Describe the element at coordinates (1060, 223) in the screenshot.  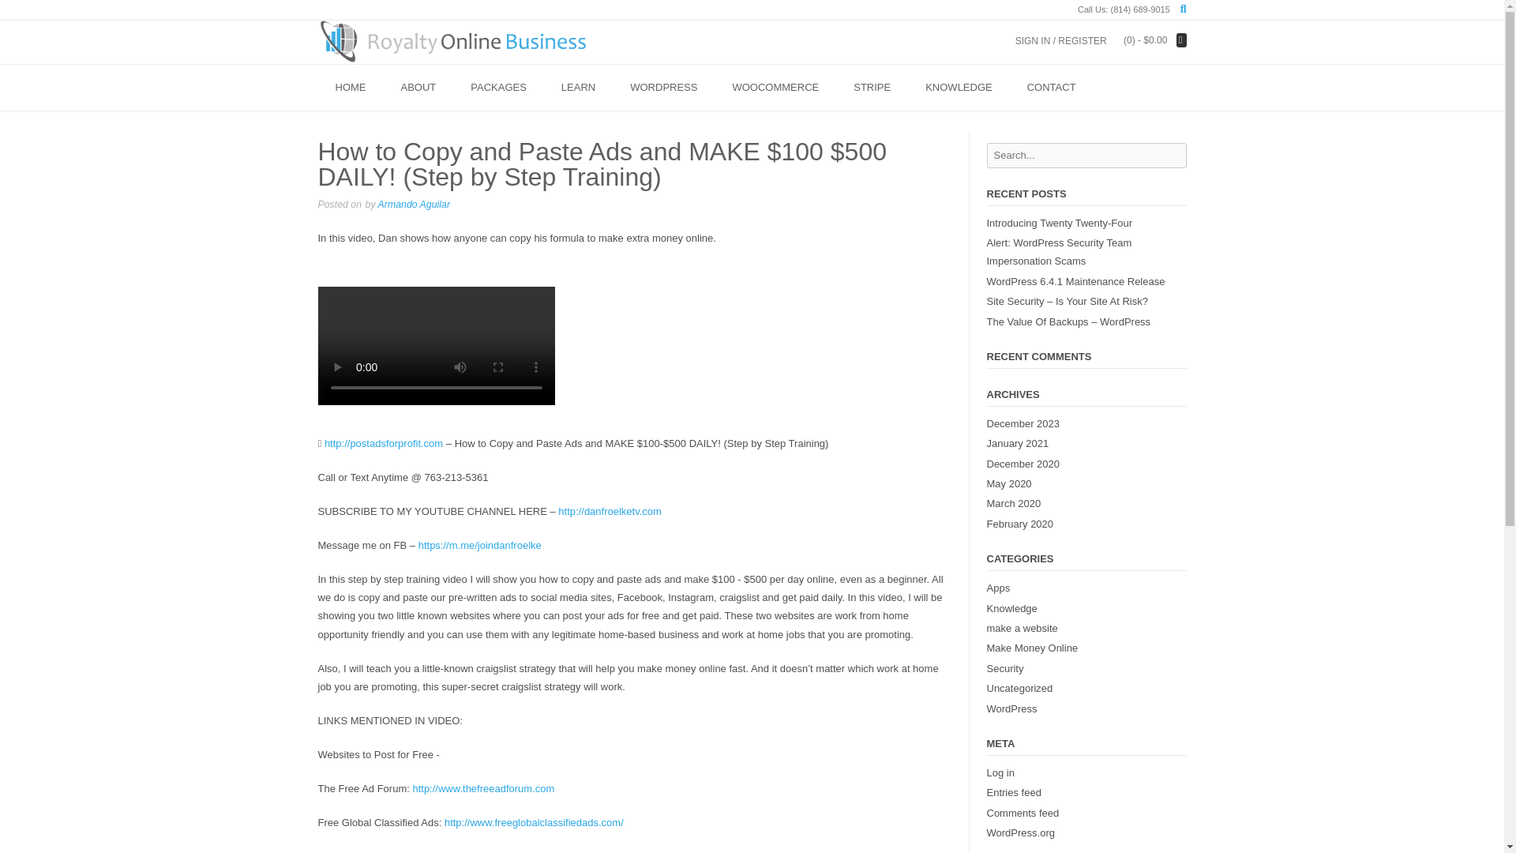
I see `Introducing Twenty Twenty-Four` at that location.